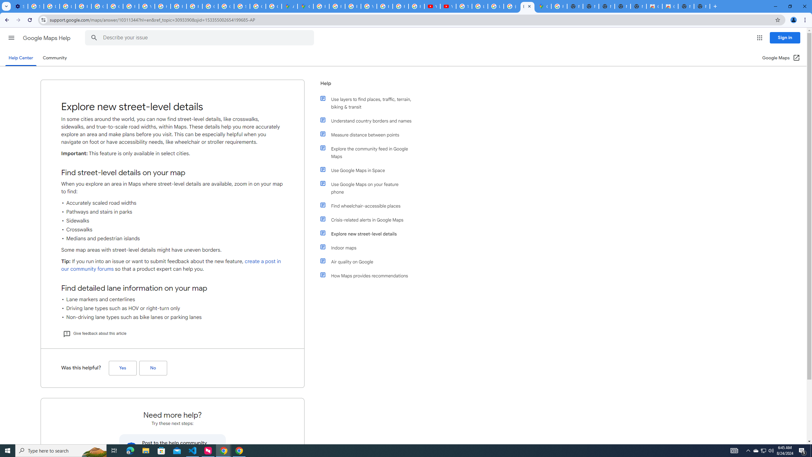 The width and height of the screenshot is (812, 457). I want to click on Sign in - Google Accounts, so click(242, 6).